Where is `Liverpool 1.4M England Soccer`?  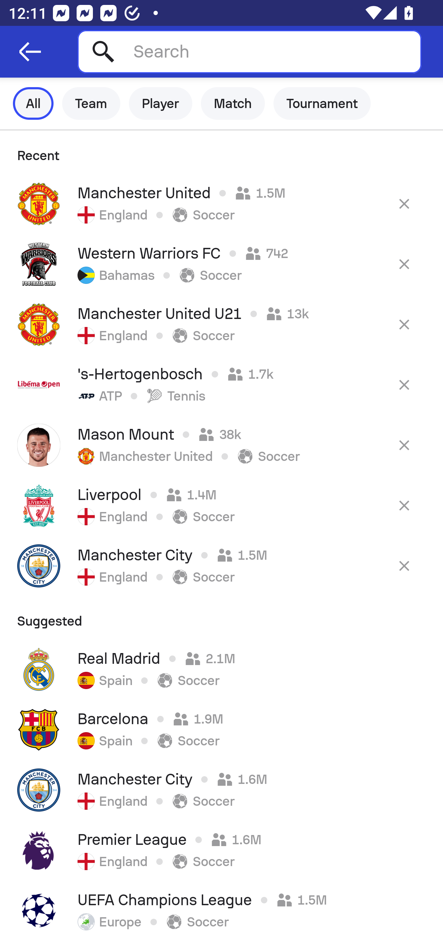
Liverpool 1.4M England Soccer is located at coordinates (221, 505).